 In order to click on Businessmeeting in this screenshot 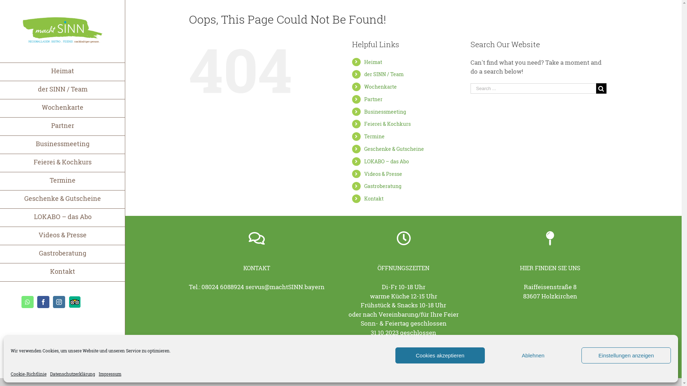, I will do `click(385, 112)`.